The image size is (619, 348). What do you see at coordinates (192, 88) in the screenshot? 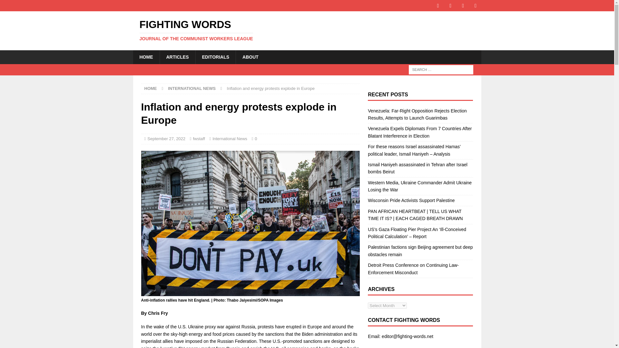
I see `ABOUT` at bounding box center [192, 88].